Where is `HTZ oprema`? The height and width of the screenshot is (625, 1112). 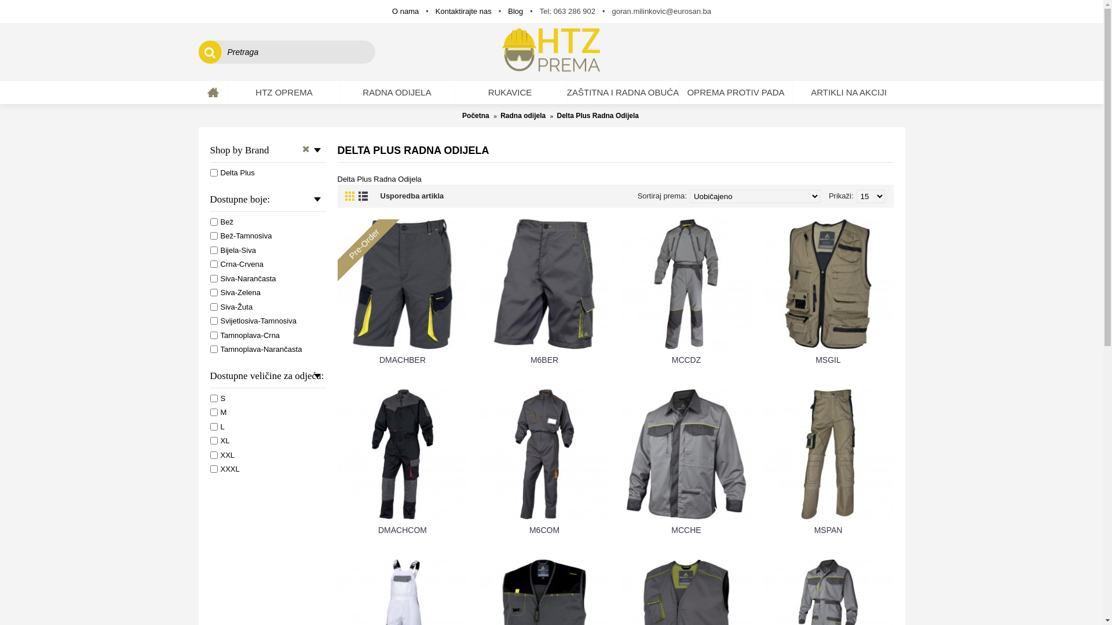 HTZ oprema is located at coordinates (551, 52).